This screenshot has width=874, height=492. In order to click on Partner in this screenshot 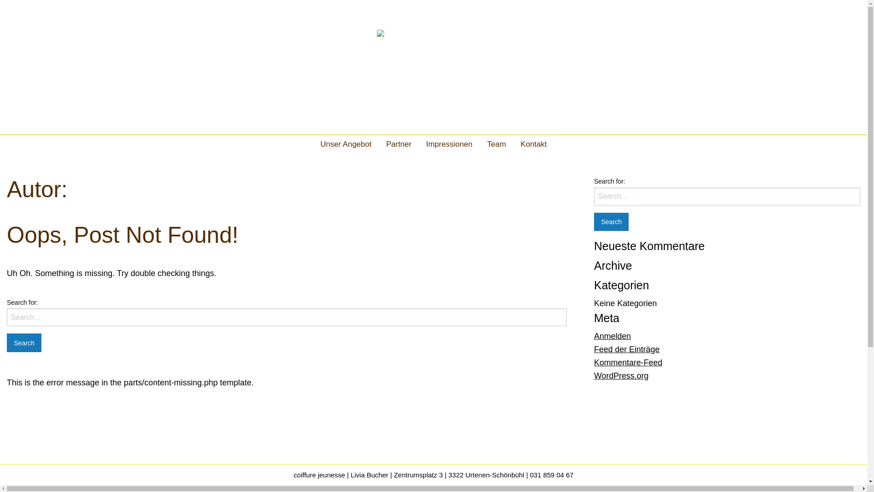, I will do `click(399, 144)`.